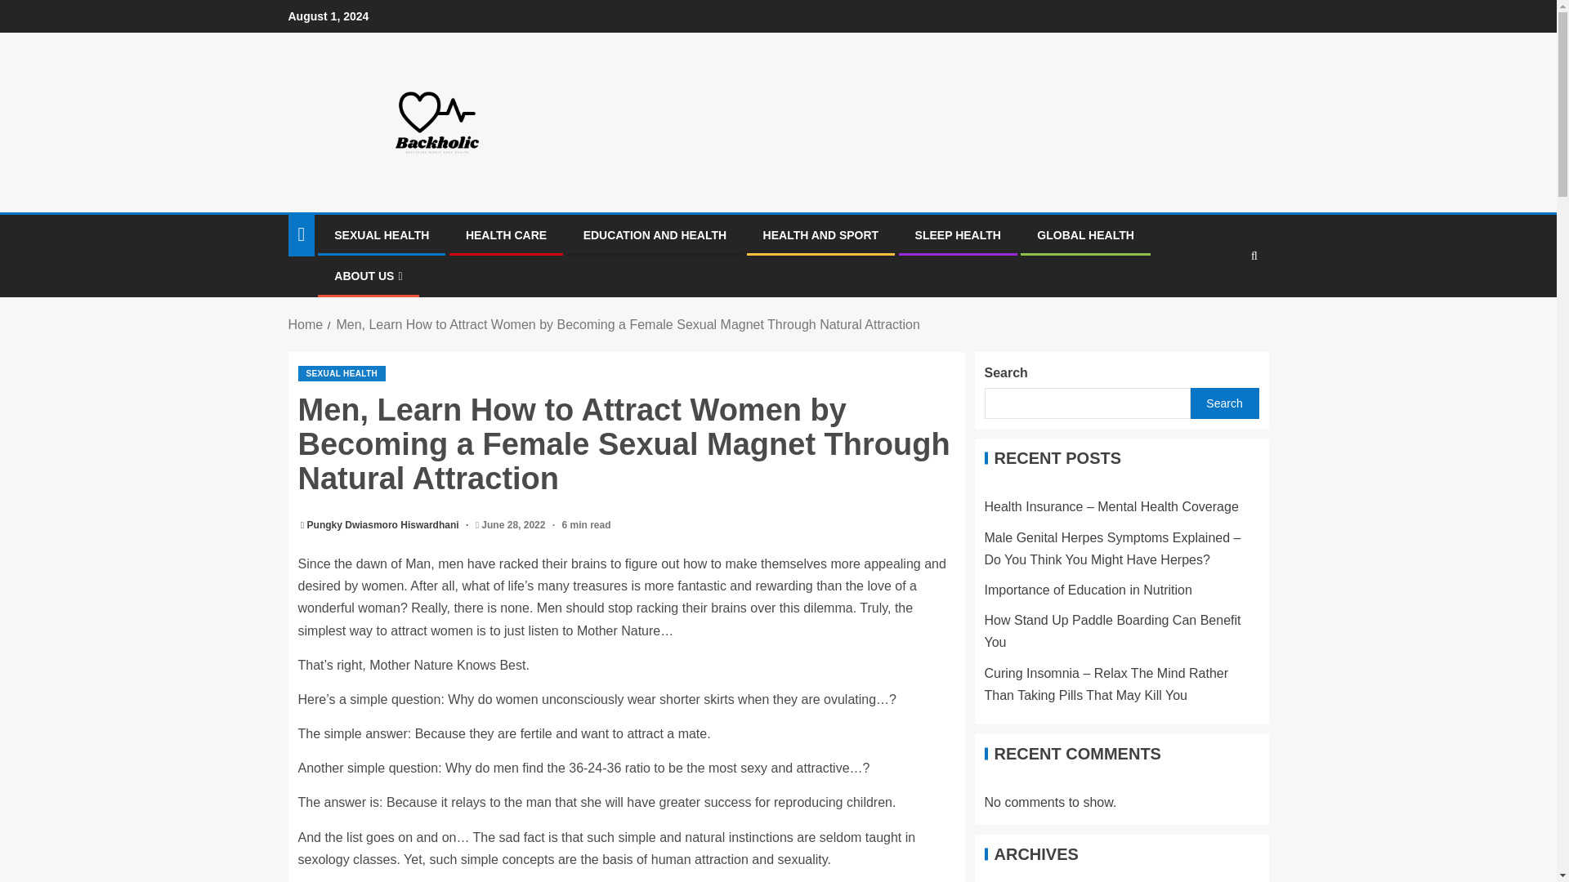  I want to click on Search, so click(1223, 306).